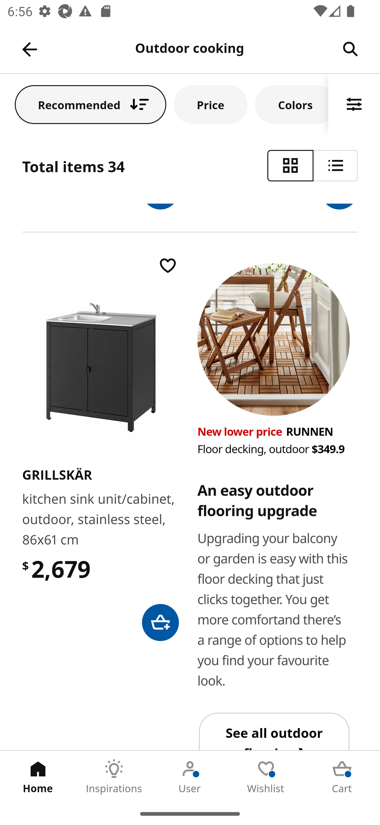 Image resolution: width=380 pixels, height=825 pixels. What do you see at coordinates (342, 777) in the screenshot?
I see `Cart
Tab 5 of 5` at bounding box center [342, 777].